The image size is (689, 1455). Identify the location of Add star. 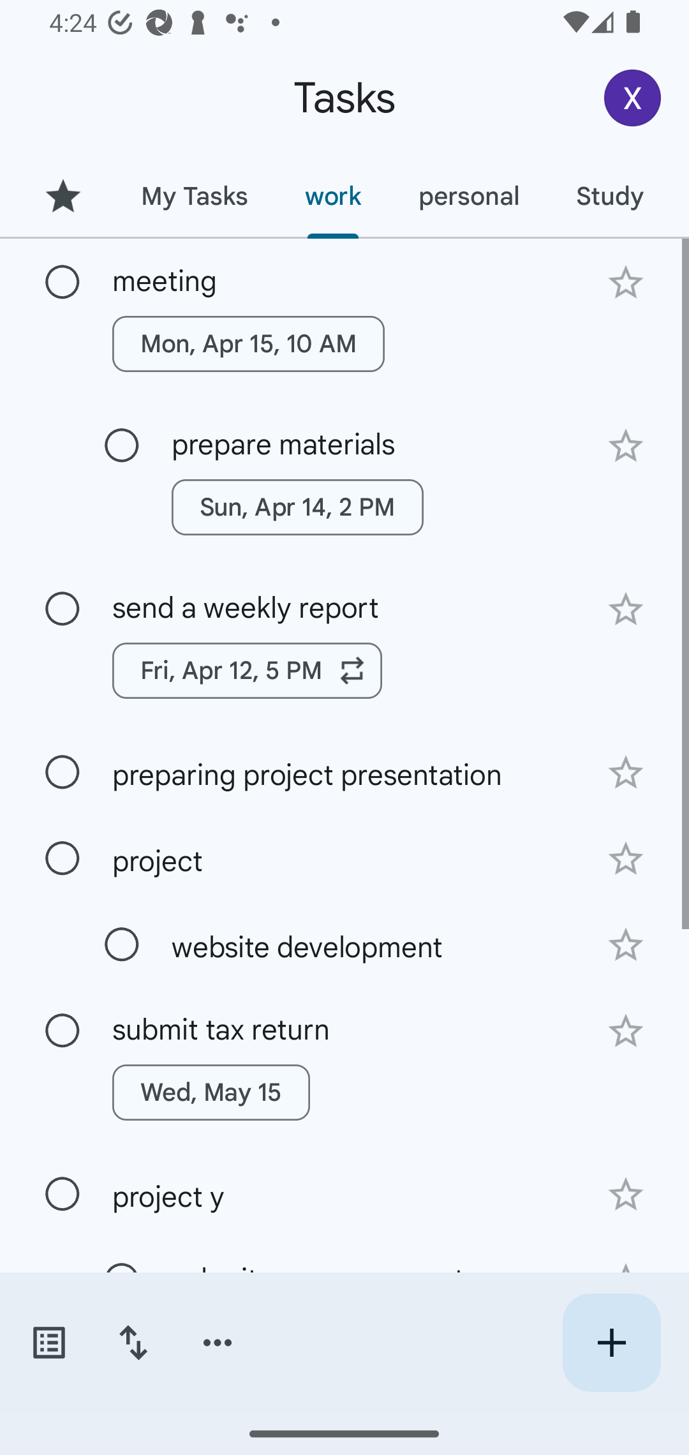
(625, 858).